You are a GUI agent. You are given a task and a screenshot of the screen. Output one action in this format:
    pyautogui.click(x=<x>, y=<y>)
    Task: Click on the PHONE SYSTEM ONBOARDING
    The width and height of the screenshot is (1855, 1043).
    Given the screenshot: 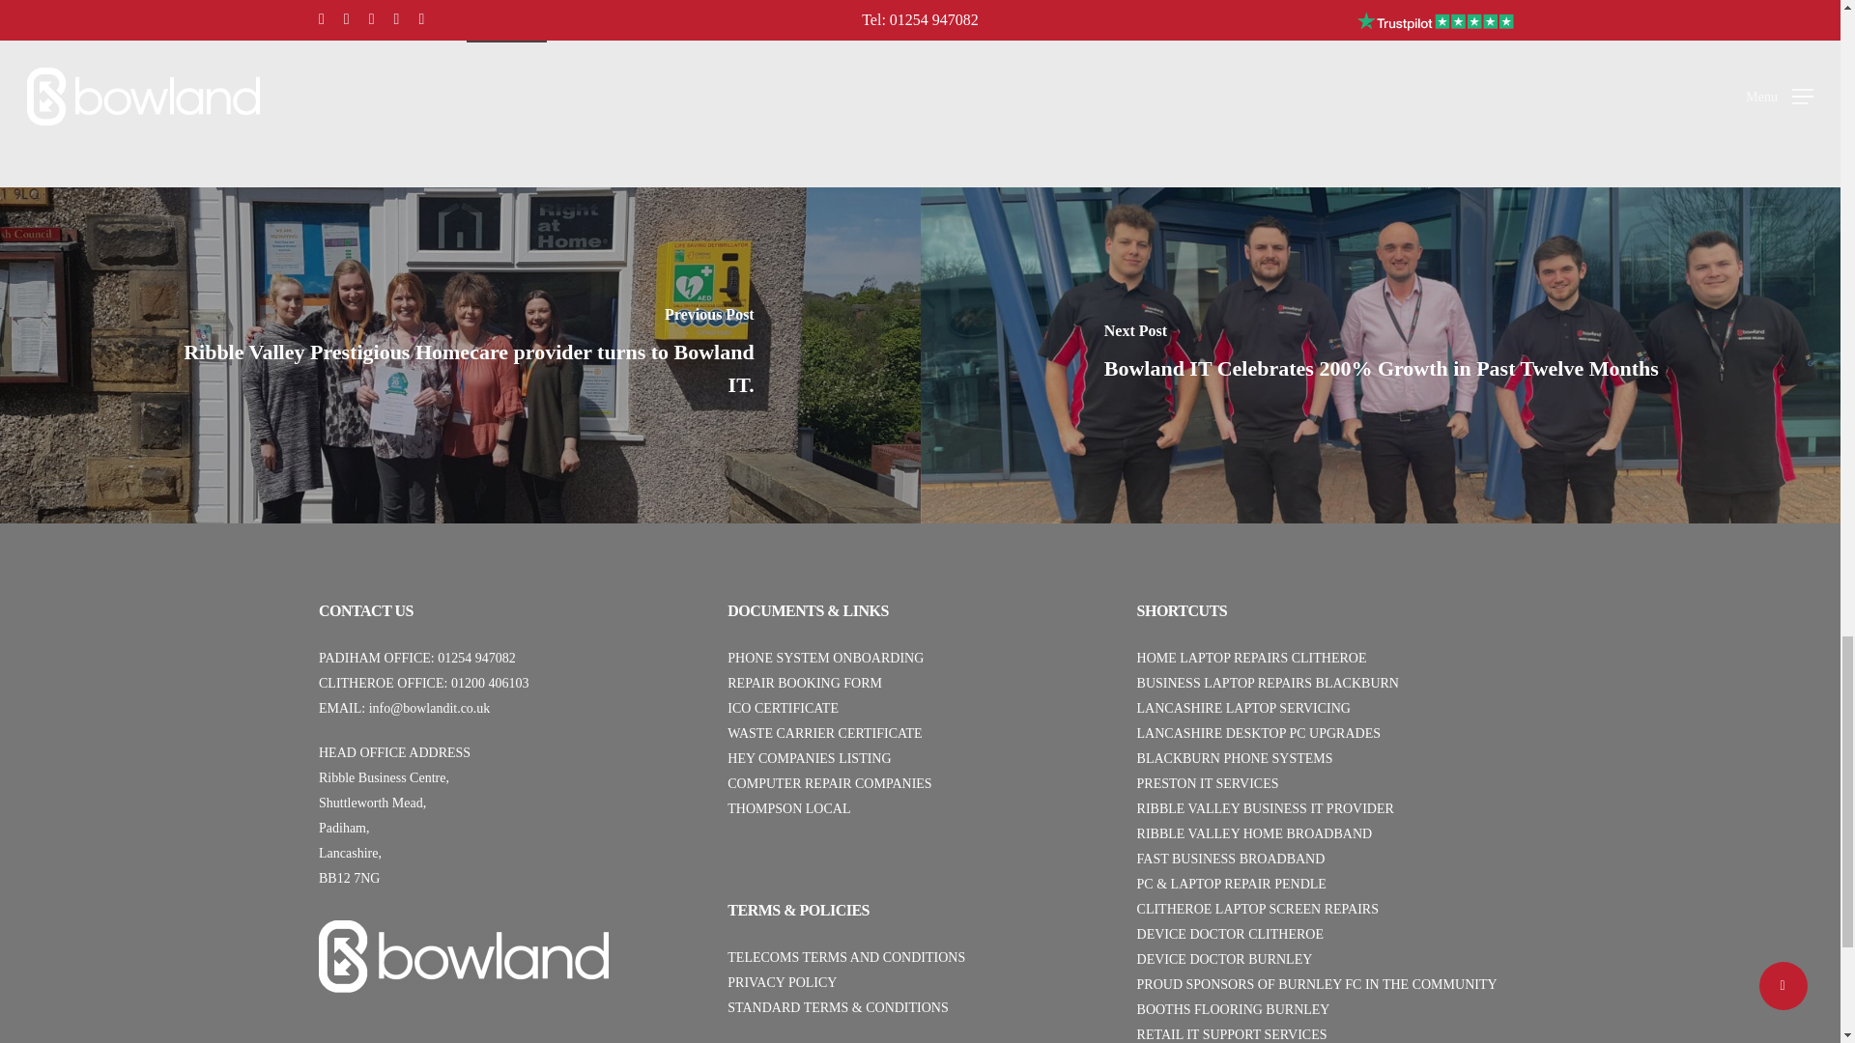 What is the action you would take?
    pyautogui.click(x=825, y=658)
    